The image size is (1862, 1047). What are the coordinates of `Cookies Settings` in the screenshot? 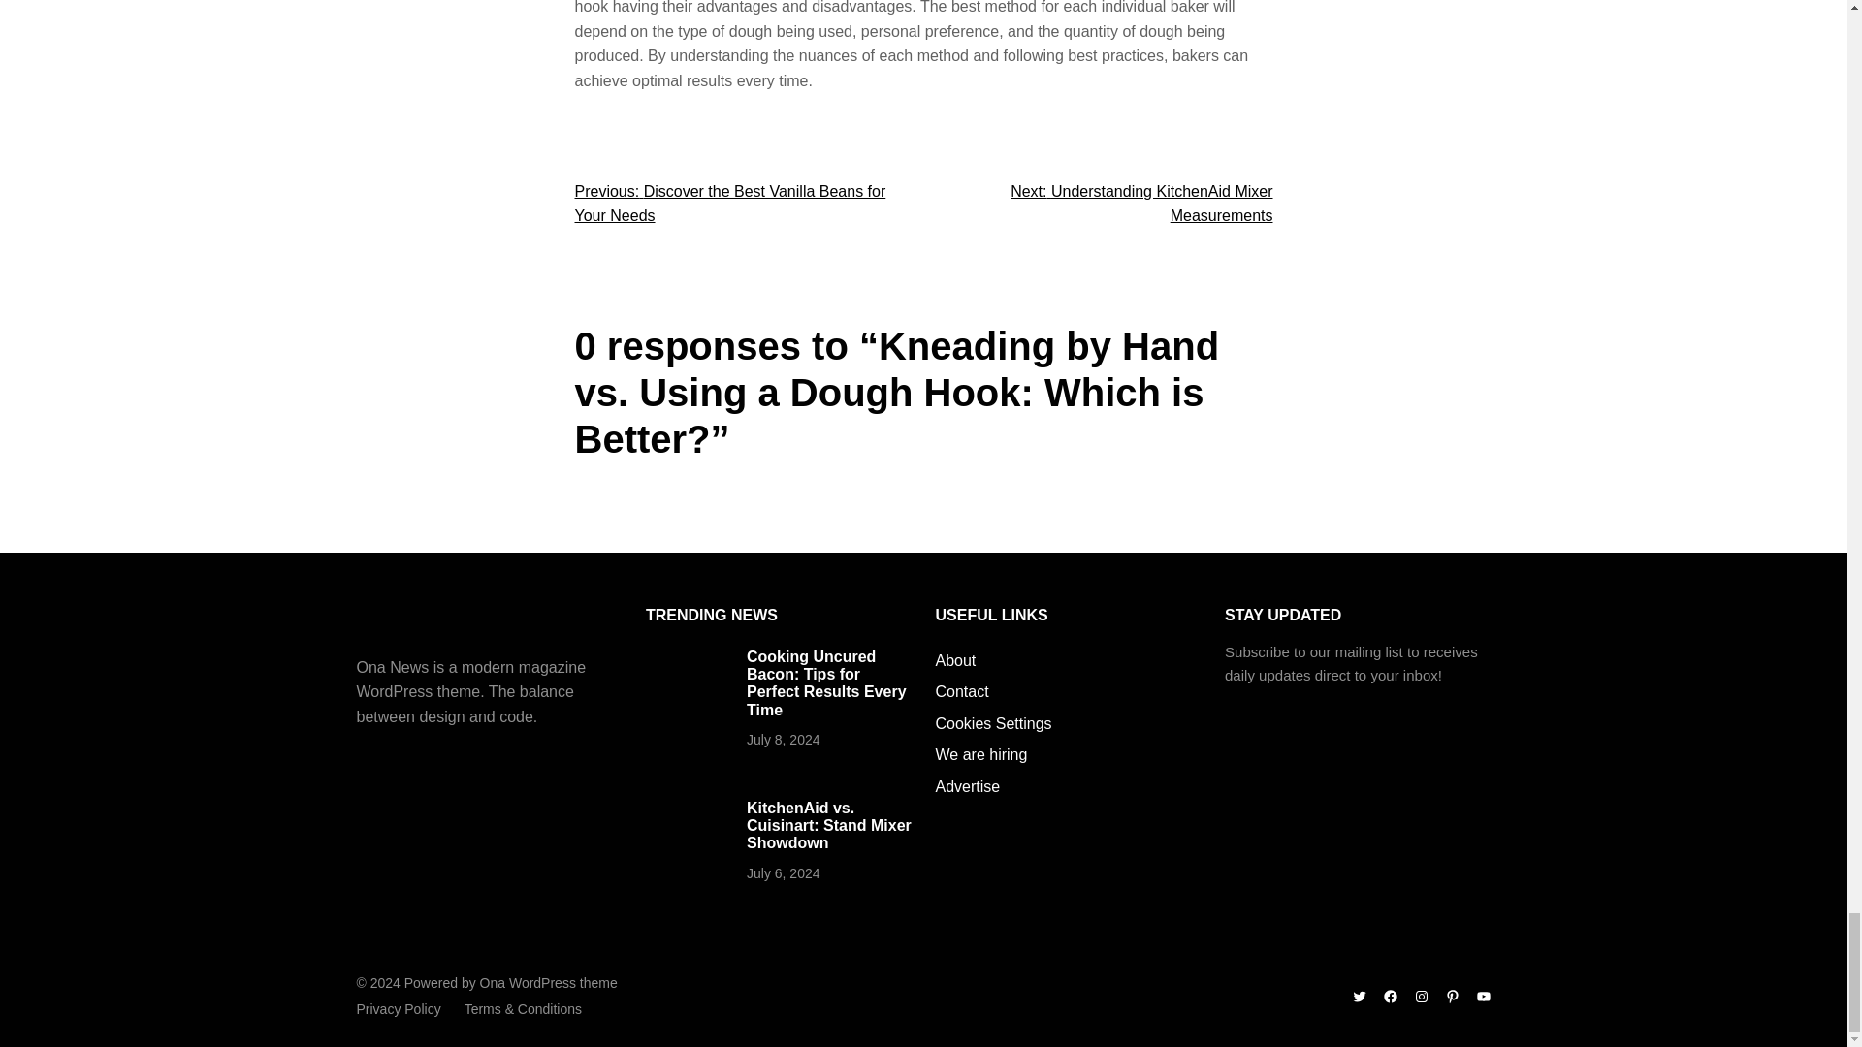 It's located at (993, 724).